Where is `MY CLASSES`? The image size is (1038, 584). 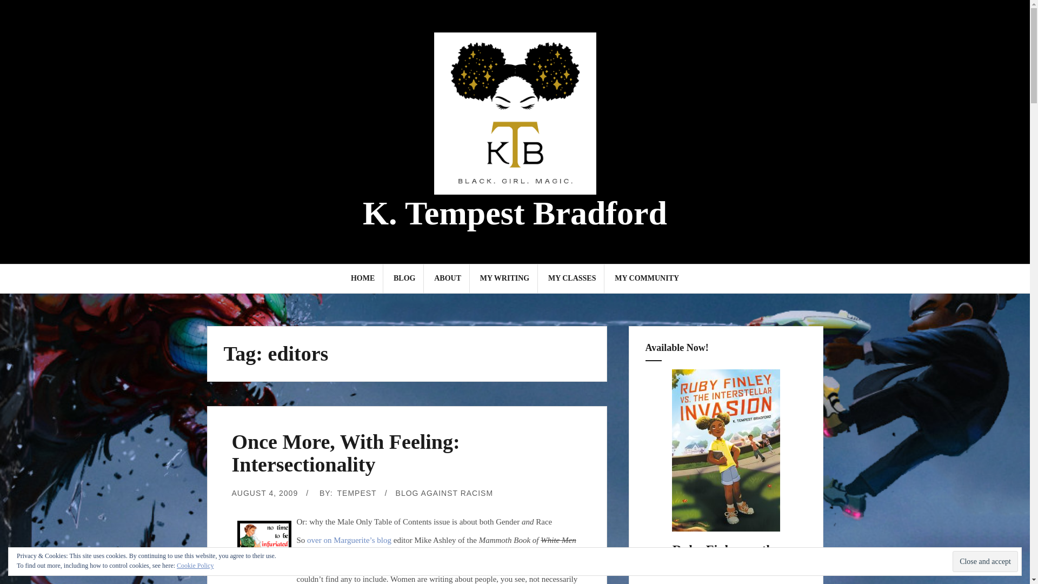 MY CLASSES is located at coordinates (572, 278).